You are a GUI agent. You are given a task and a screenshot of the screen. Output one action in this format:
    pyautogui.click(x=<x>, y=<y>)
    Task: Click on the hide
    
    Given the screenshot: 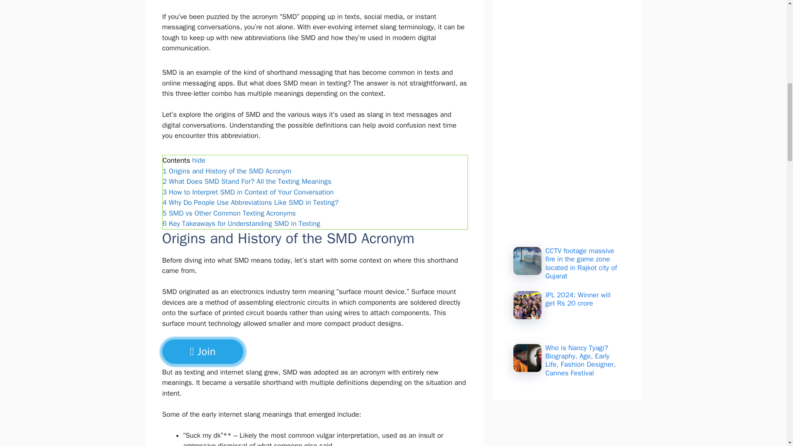 What is the action you would take?
    pyautogui.click(x=198, y=160)
    